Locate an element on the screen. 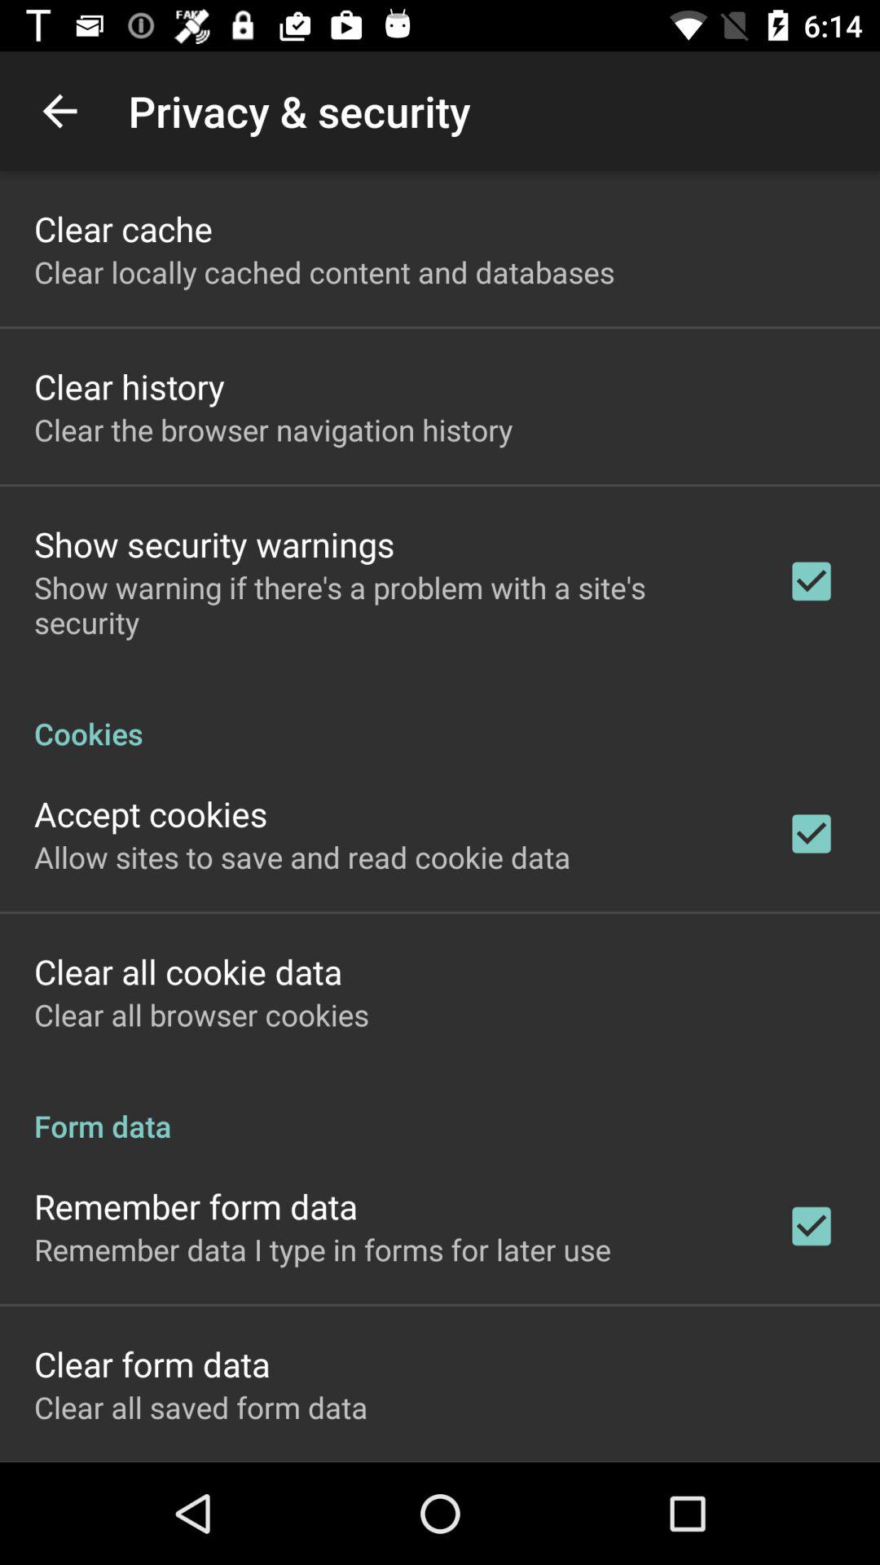  scroll until clear locally cached icon is located at coordinates (324, 272).